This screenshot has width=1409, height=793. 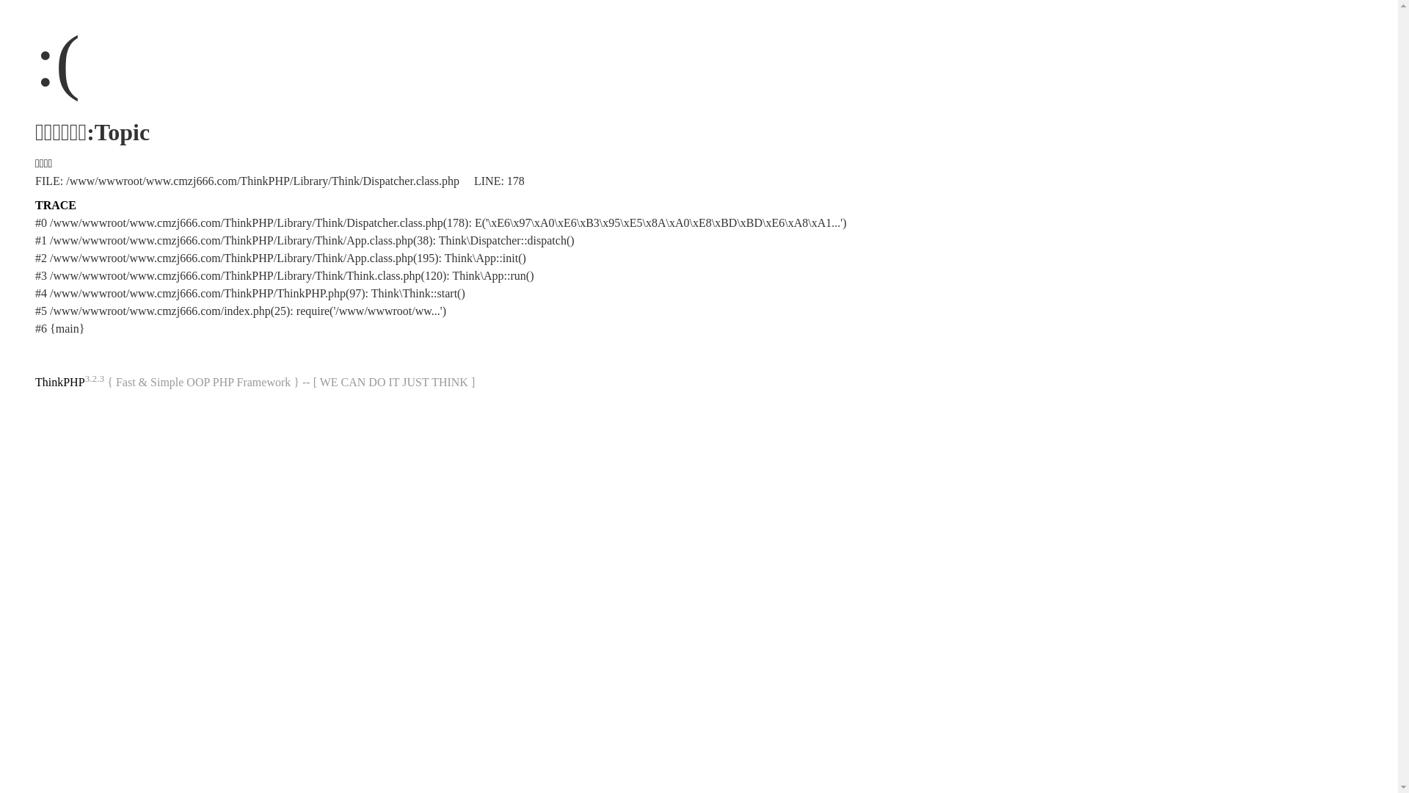 What do you see at coordinates (60, 382) in the screenshot?
I see `ThinkPHP` at bounding box center [60, 382].